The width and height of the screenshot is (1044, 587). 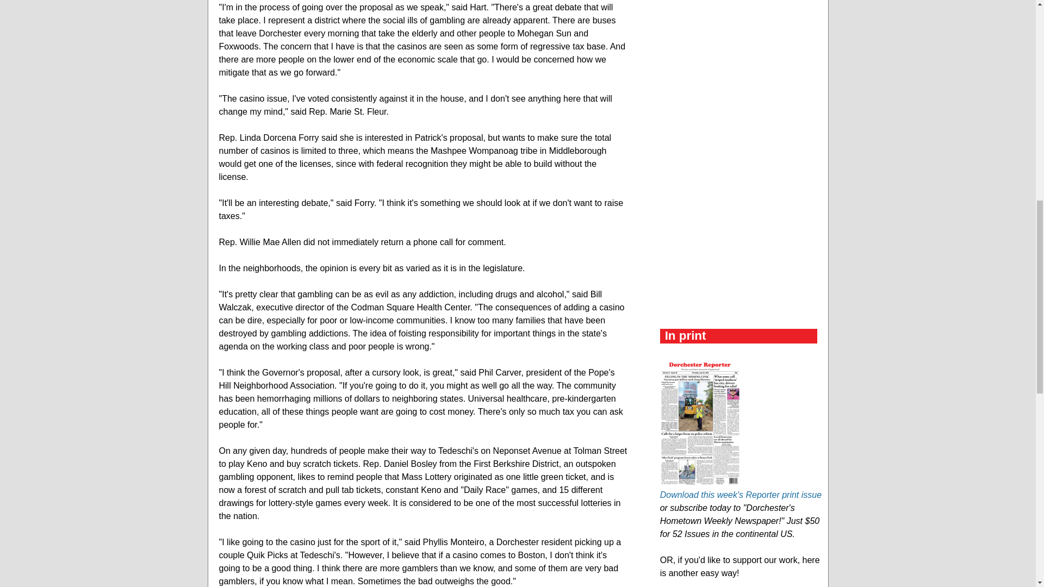 What do you see at coordinates (742, 103) in the screenshot?
I see `3rd party ad content` at bounding box center [742, 103].